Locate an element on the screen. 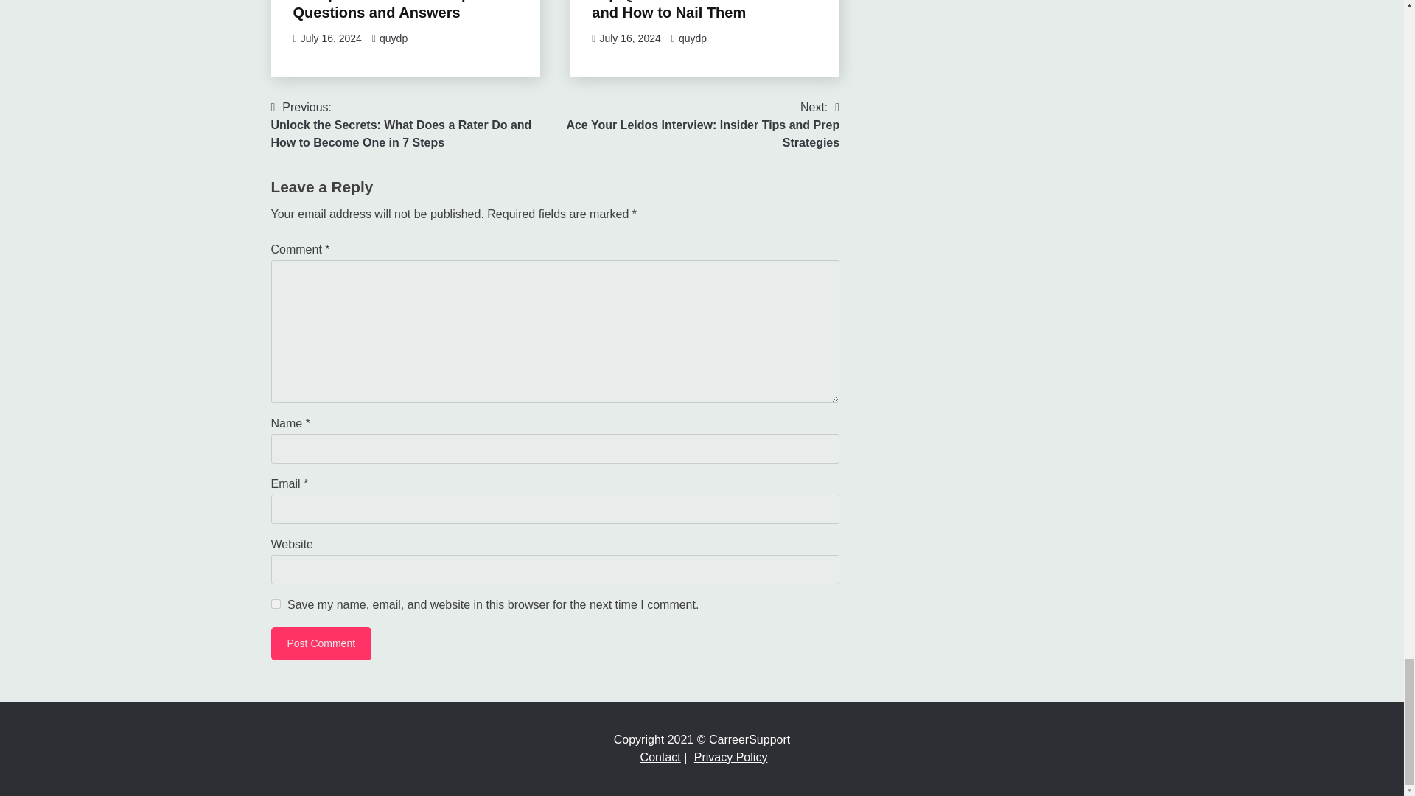 This screenshot has width=1415, height=796. Contact is located at coordinates (660, 757).